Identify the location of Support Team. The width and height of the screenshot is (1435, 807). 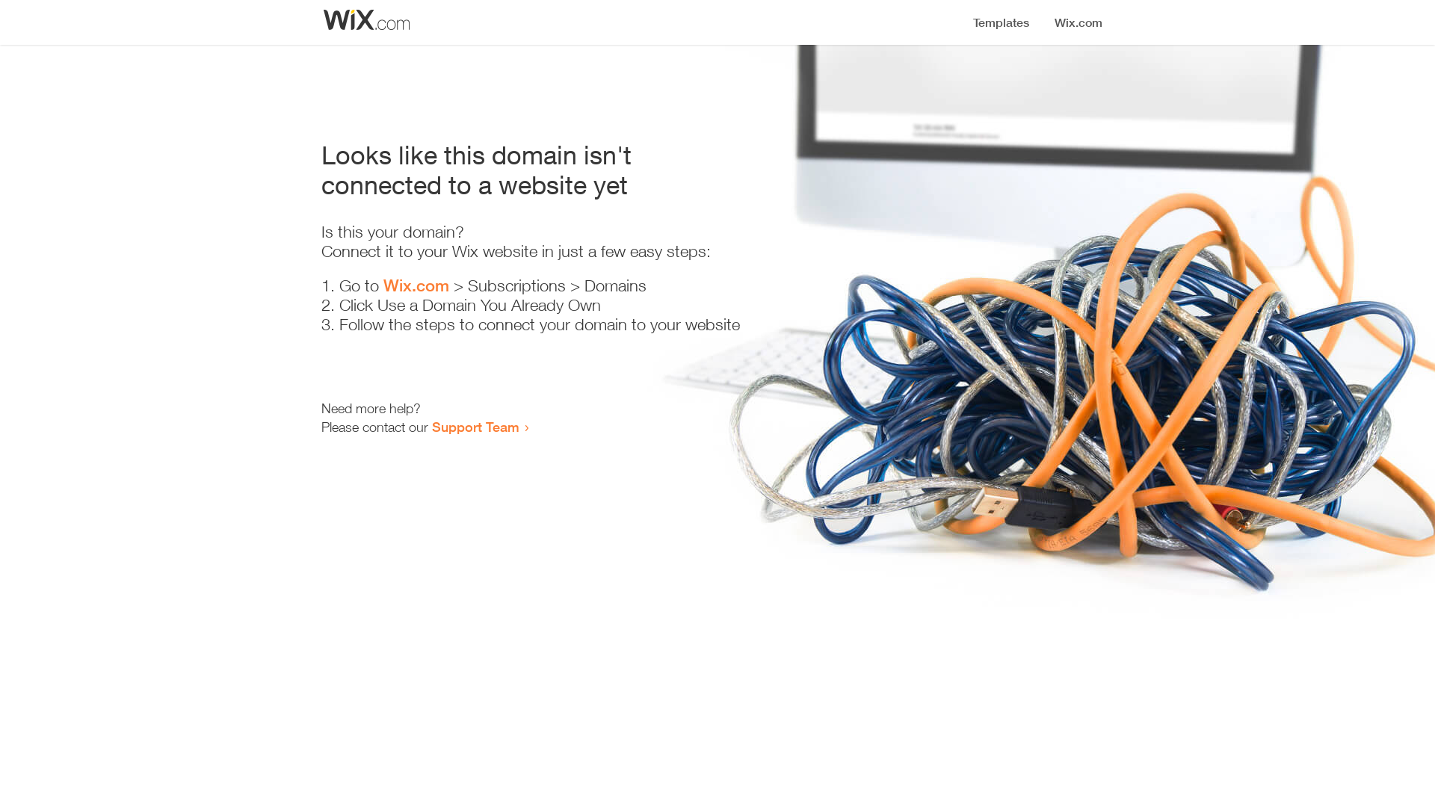
(475, 427).